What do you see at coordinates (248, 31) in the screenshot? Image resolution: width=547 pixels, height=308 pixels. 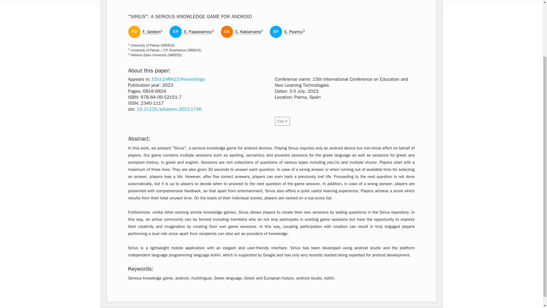 I see `C. Kaklamanis` at bounding box center [248, 31].